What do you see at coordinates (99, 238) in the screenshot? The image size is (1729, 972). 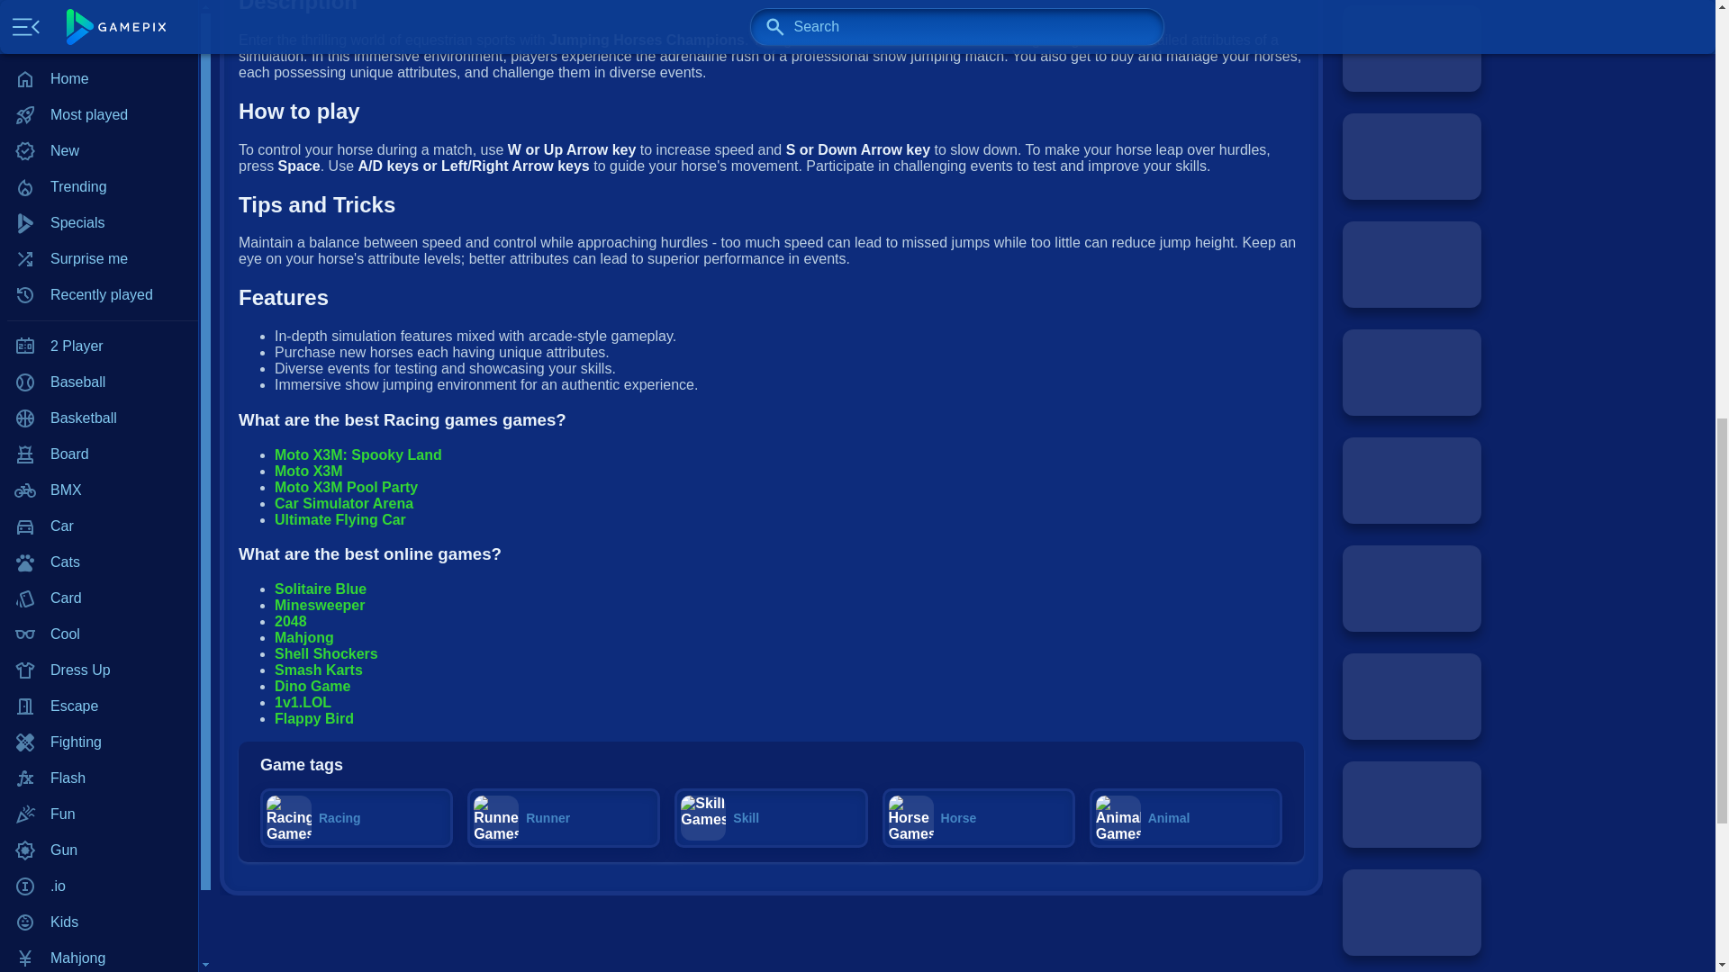 I see `Shooter` at bounding box center [99, 238].